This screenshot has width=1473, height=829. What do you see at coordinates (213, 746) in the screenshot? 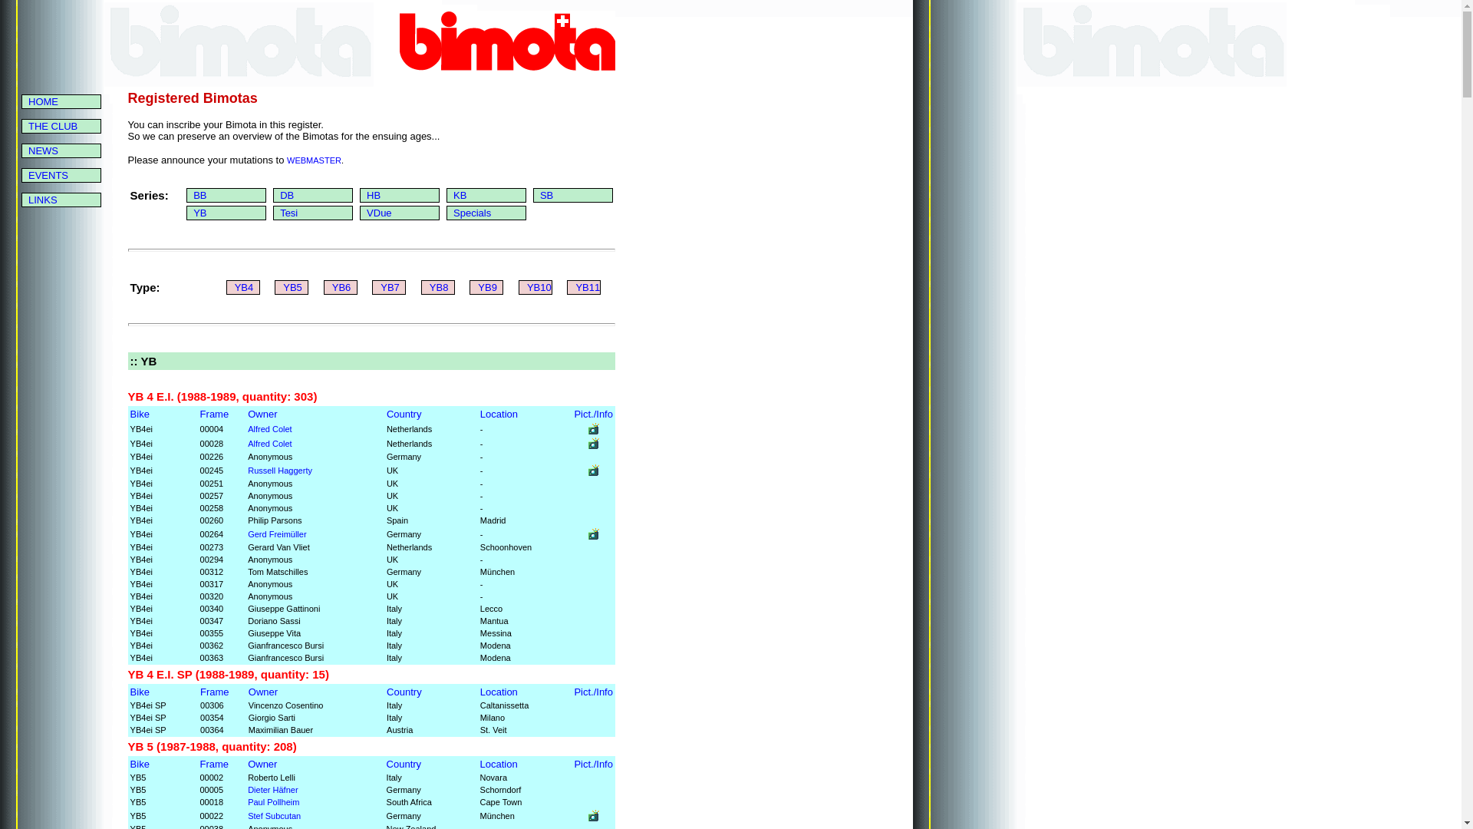
I see `YB 5 (1987-1988, quantity: 208)` at bounding box center [213, 746].